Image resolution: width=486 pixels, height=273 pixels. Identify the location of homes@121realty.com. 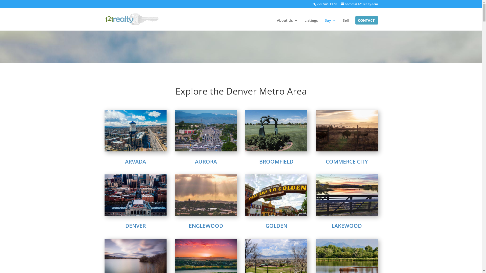
(359, 4).